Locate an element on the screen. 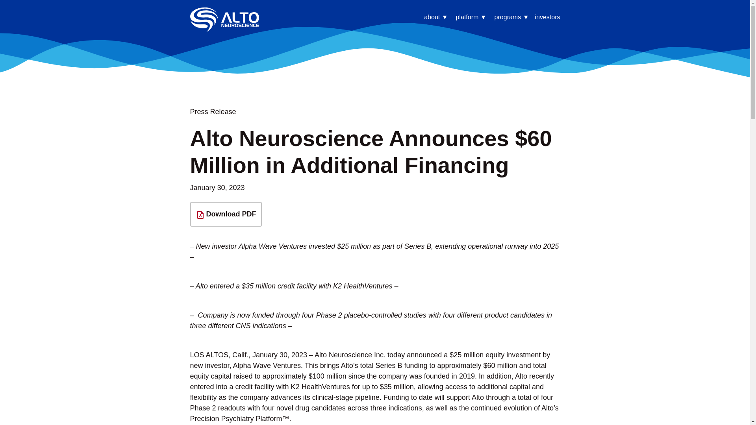 The height and width of the screenshot is (425, 756). Download PDF is located at coordinates (225, 214).